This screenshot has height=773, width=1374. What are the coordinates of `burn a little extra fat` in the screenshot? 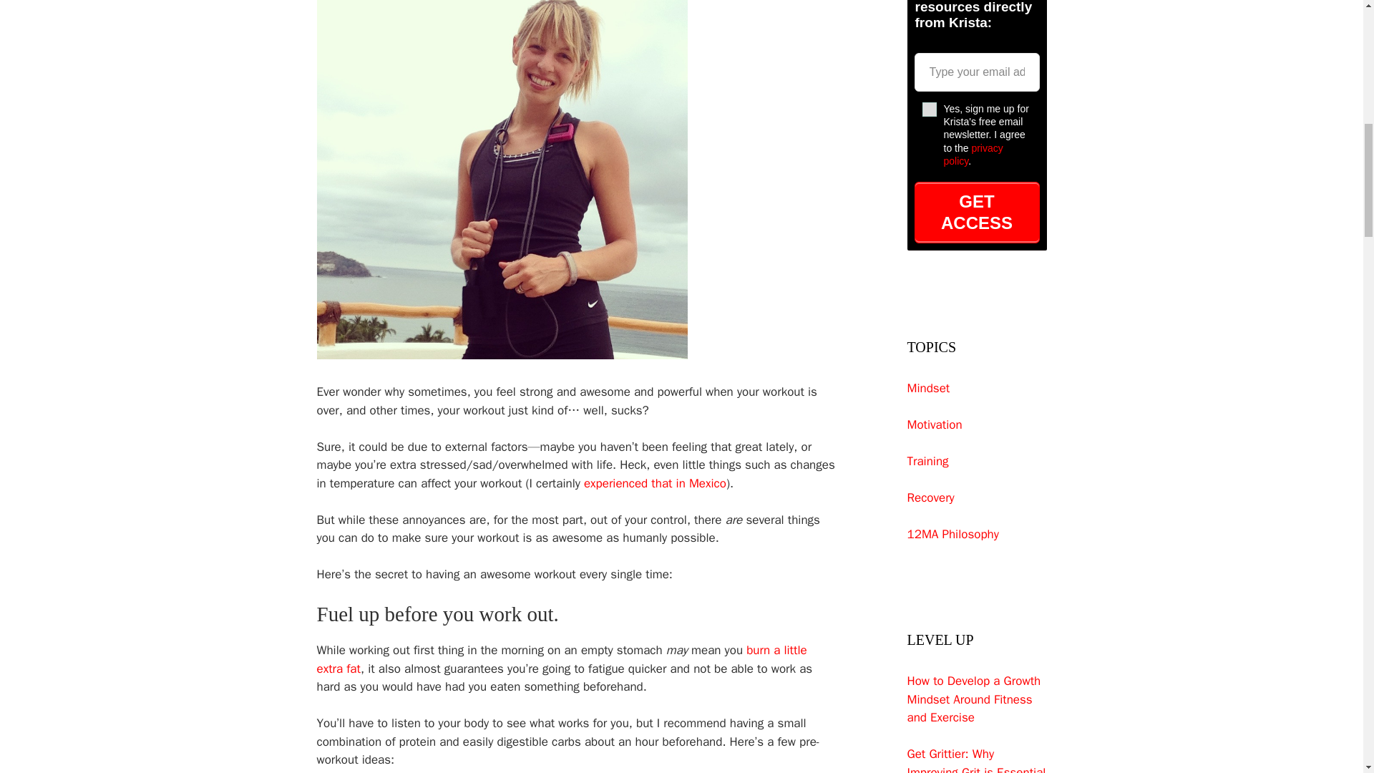 It's located at (561, 659).